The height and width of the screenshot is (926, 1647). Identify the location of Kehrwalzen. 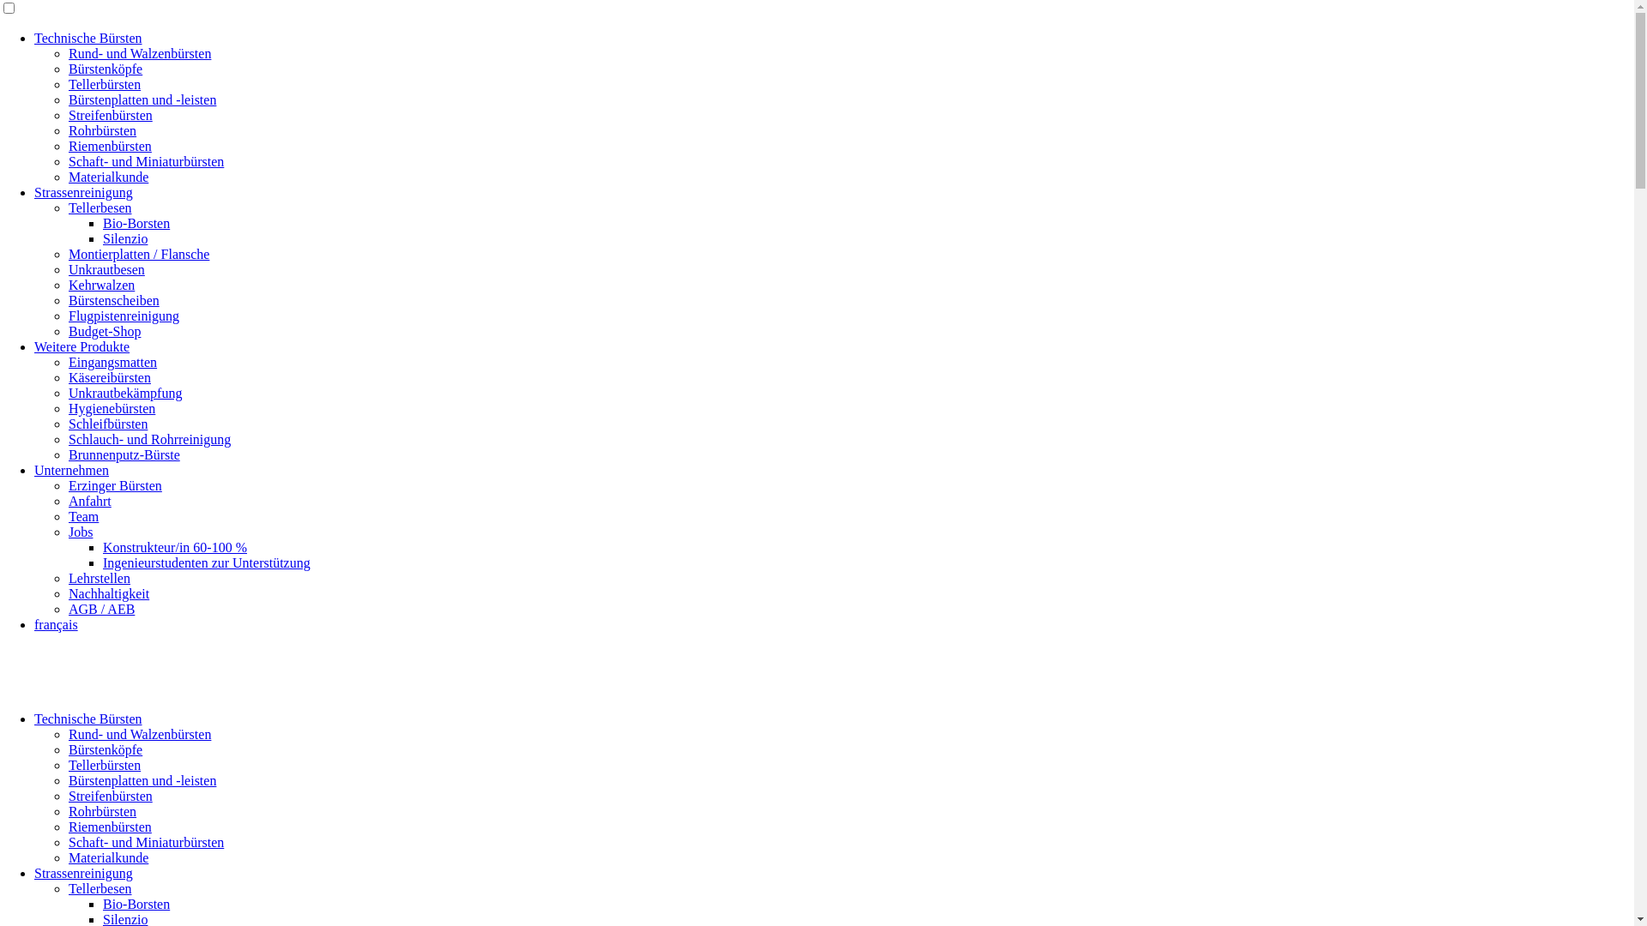
(101, 285).